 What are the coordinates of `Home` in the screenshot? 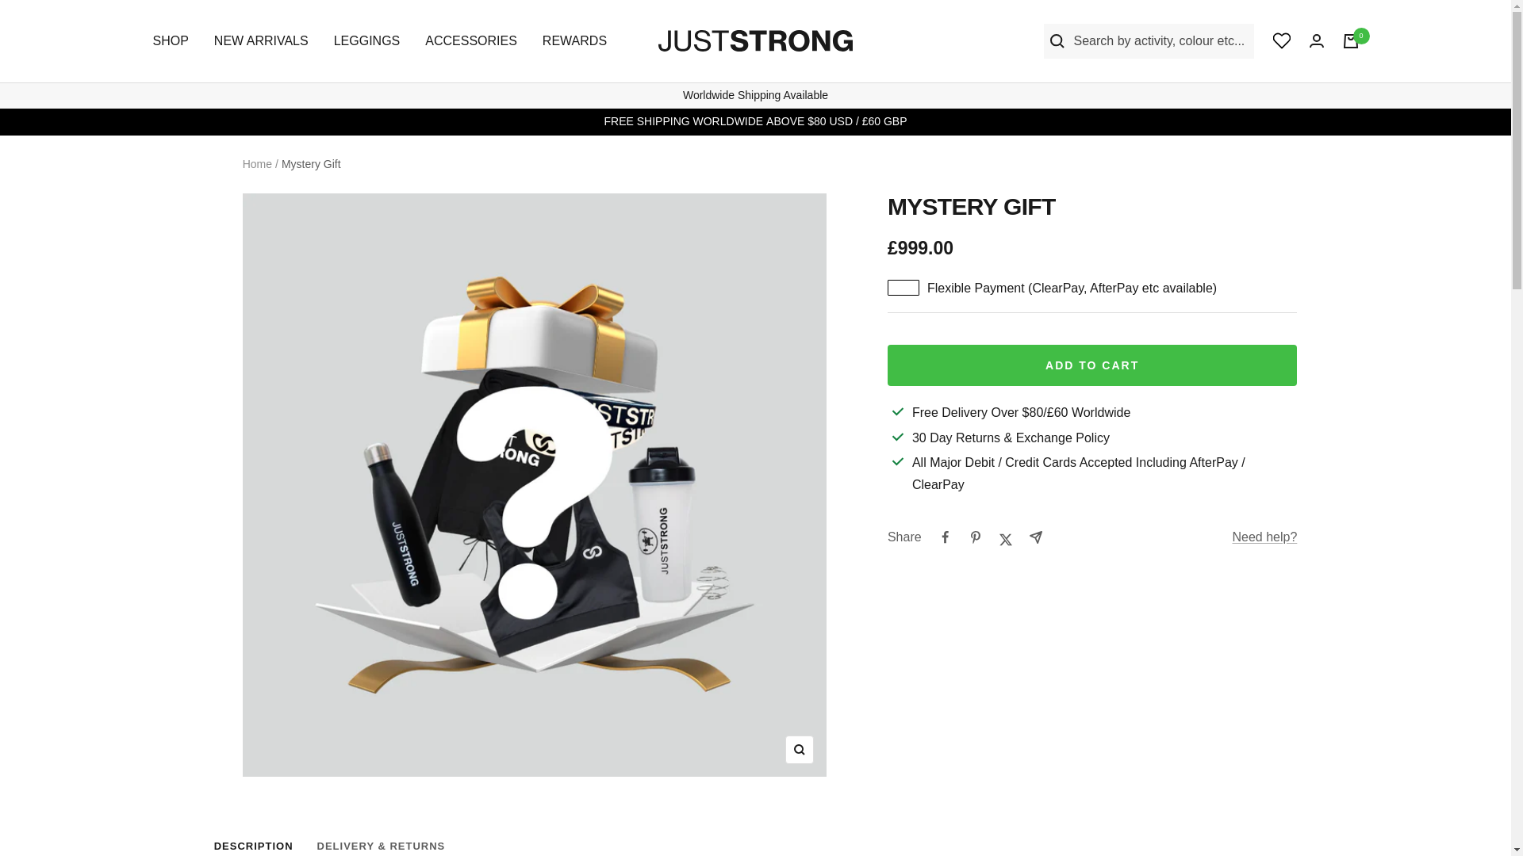 It's located at (257, 163).